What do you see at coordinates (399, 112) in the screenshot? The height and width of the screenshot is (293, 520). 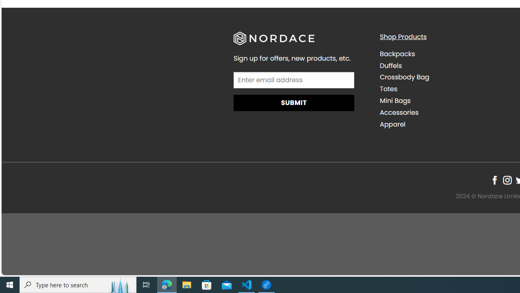 I see `Accessories` at bounding box center [399, 112].